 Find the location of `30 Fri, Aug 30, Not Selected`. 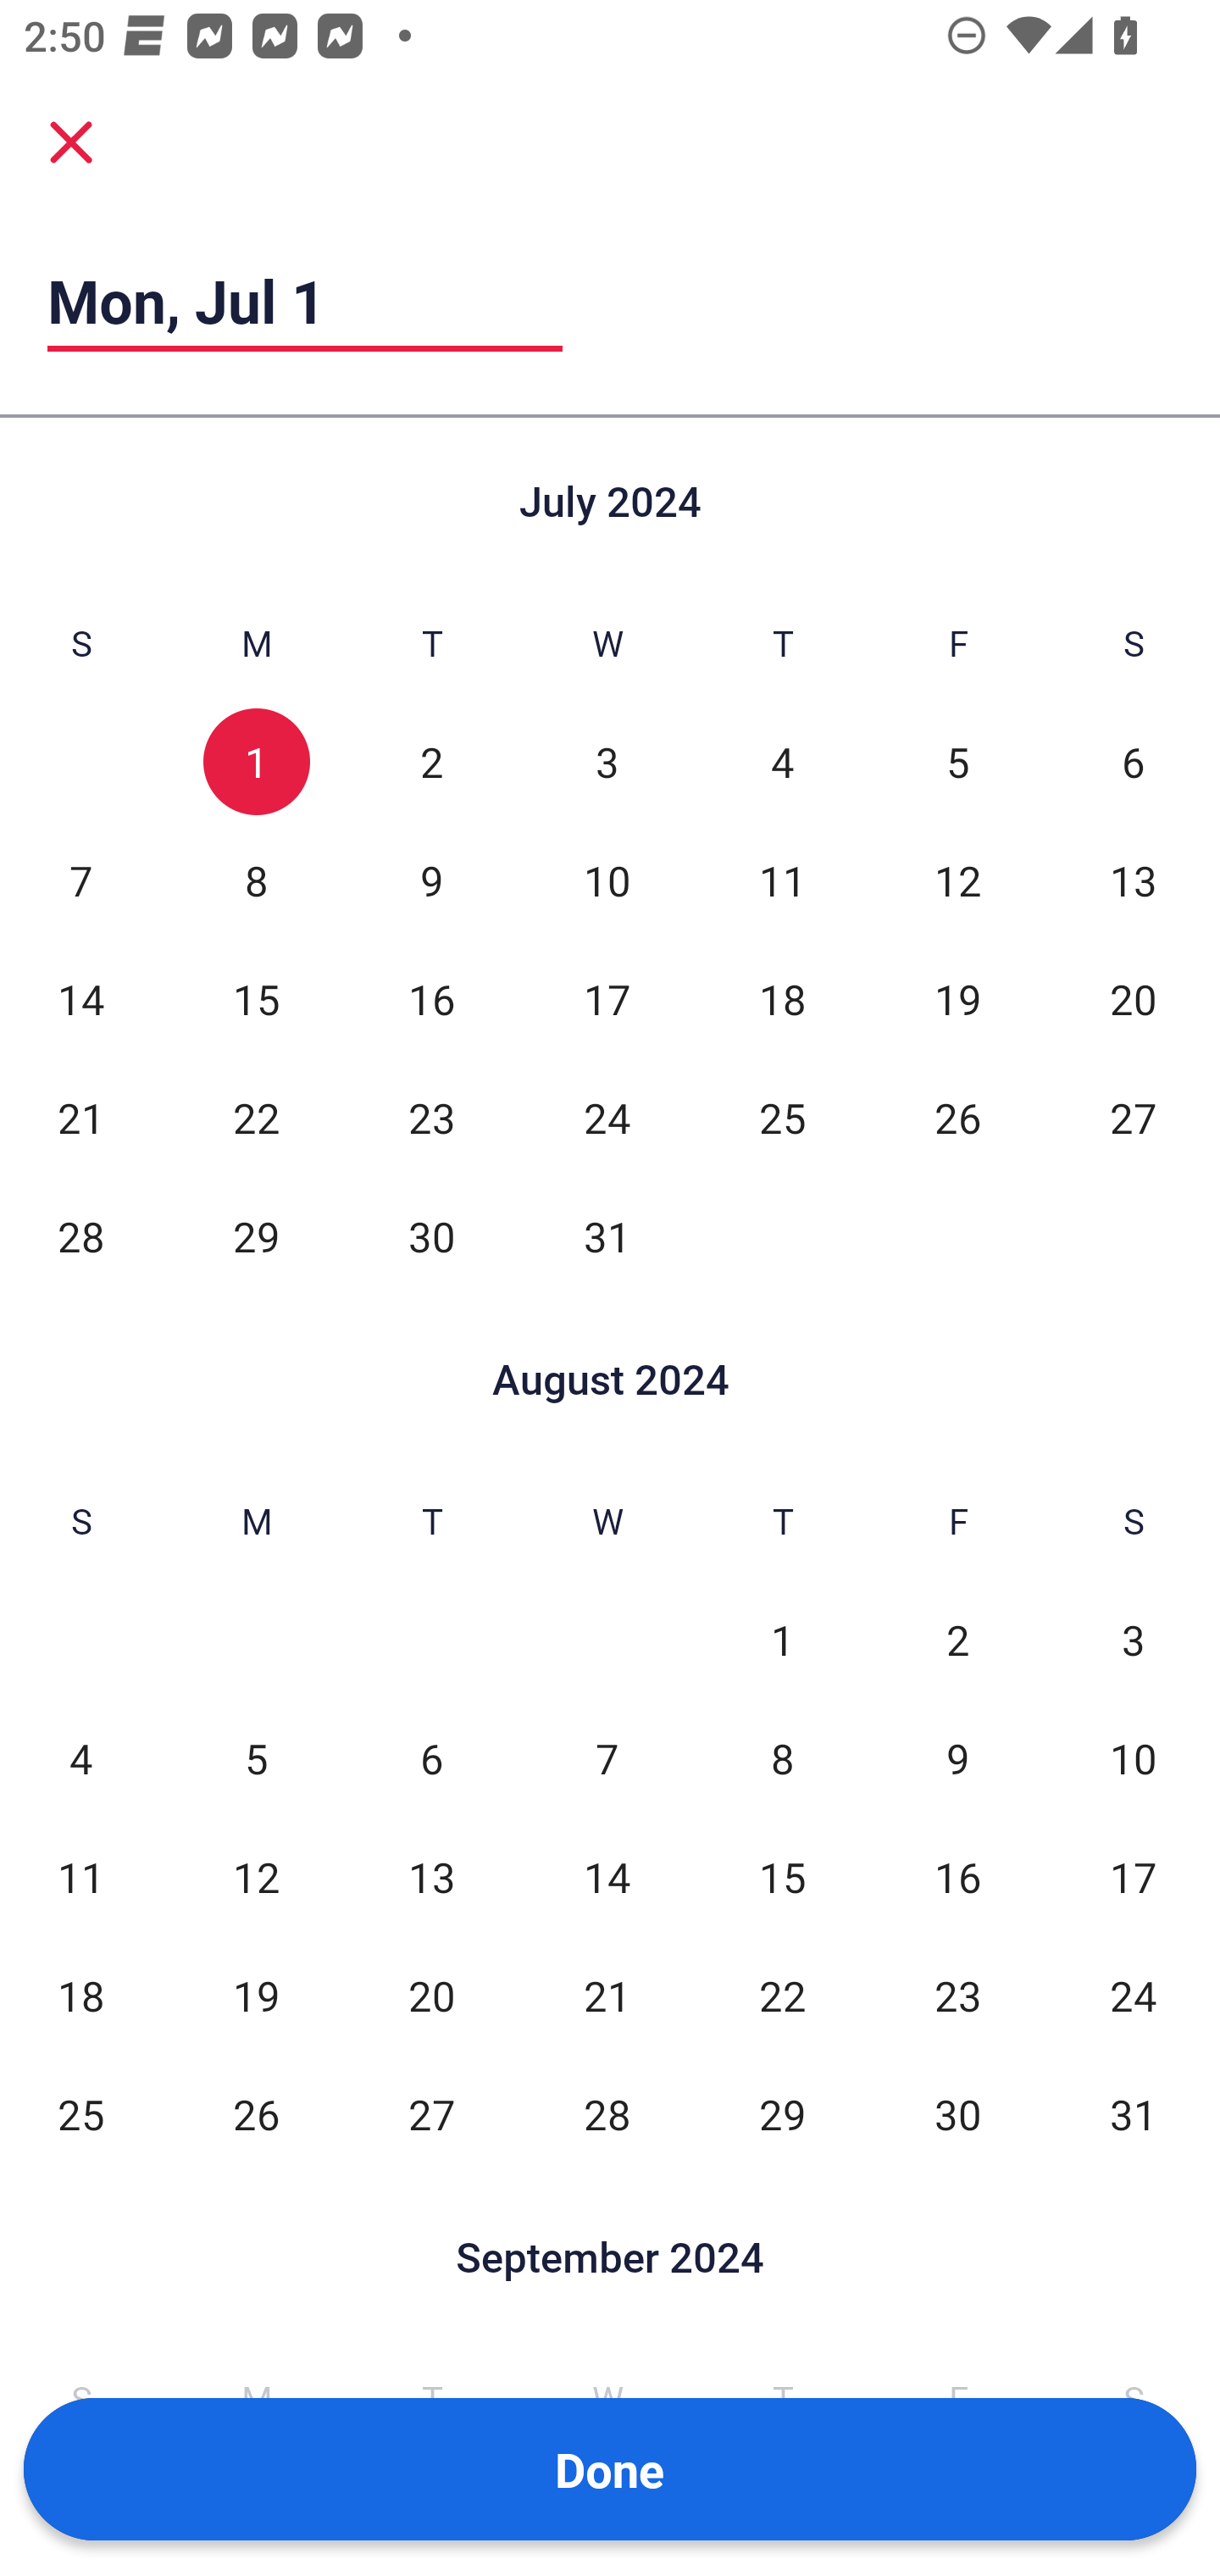

30 Fri, Aug 30, Not Selected is located at coordinates (957, 2114).